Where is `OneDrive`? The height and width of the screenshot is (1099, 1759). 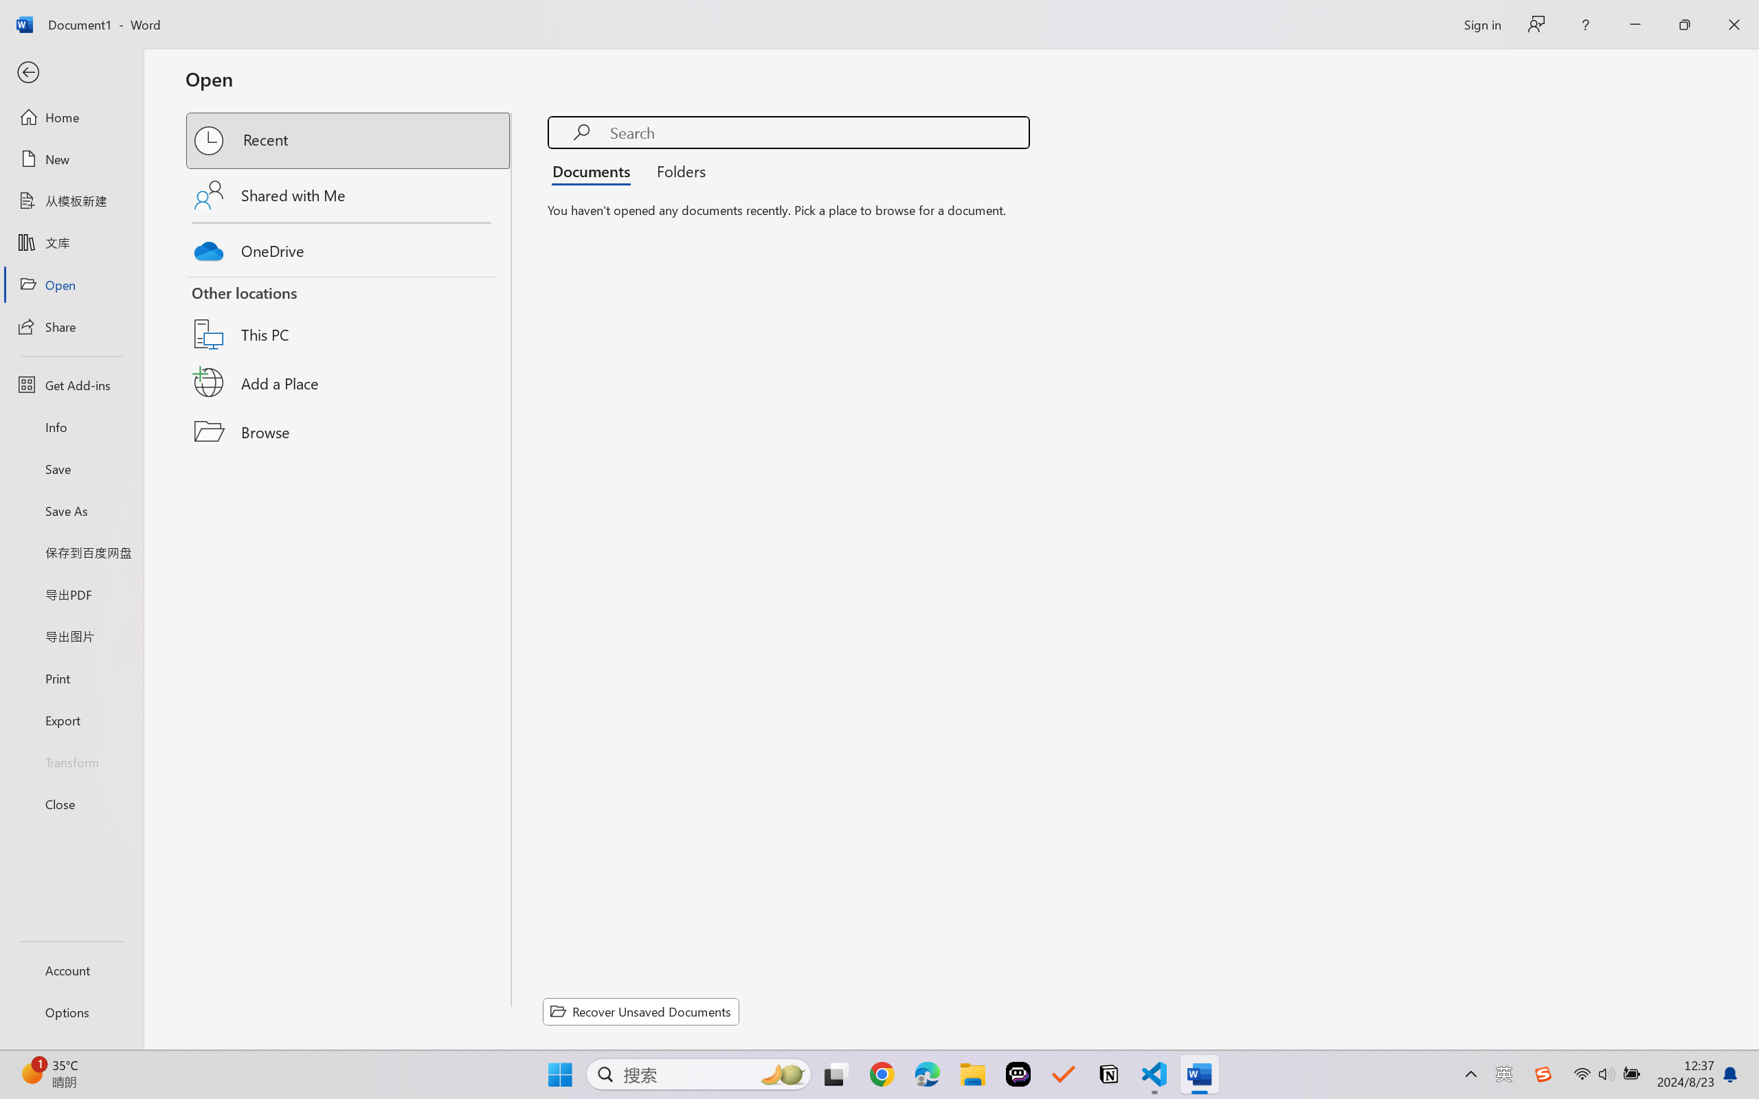
OneDrive is located at coordinates (349, 247).